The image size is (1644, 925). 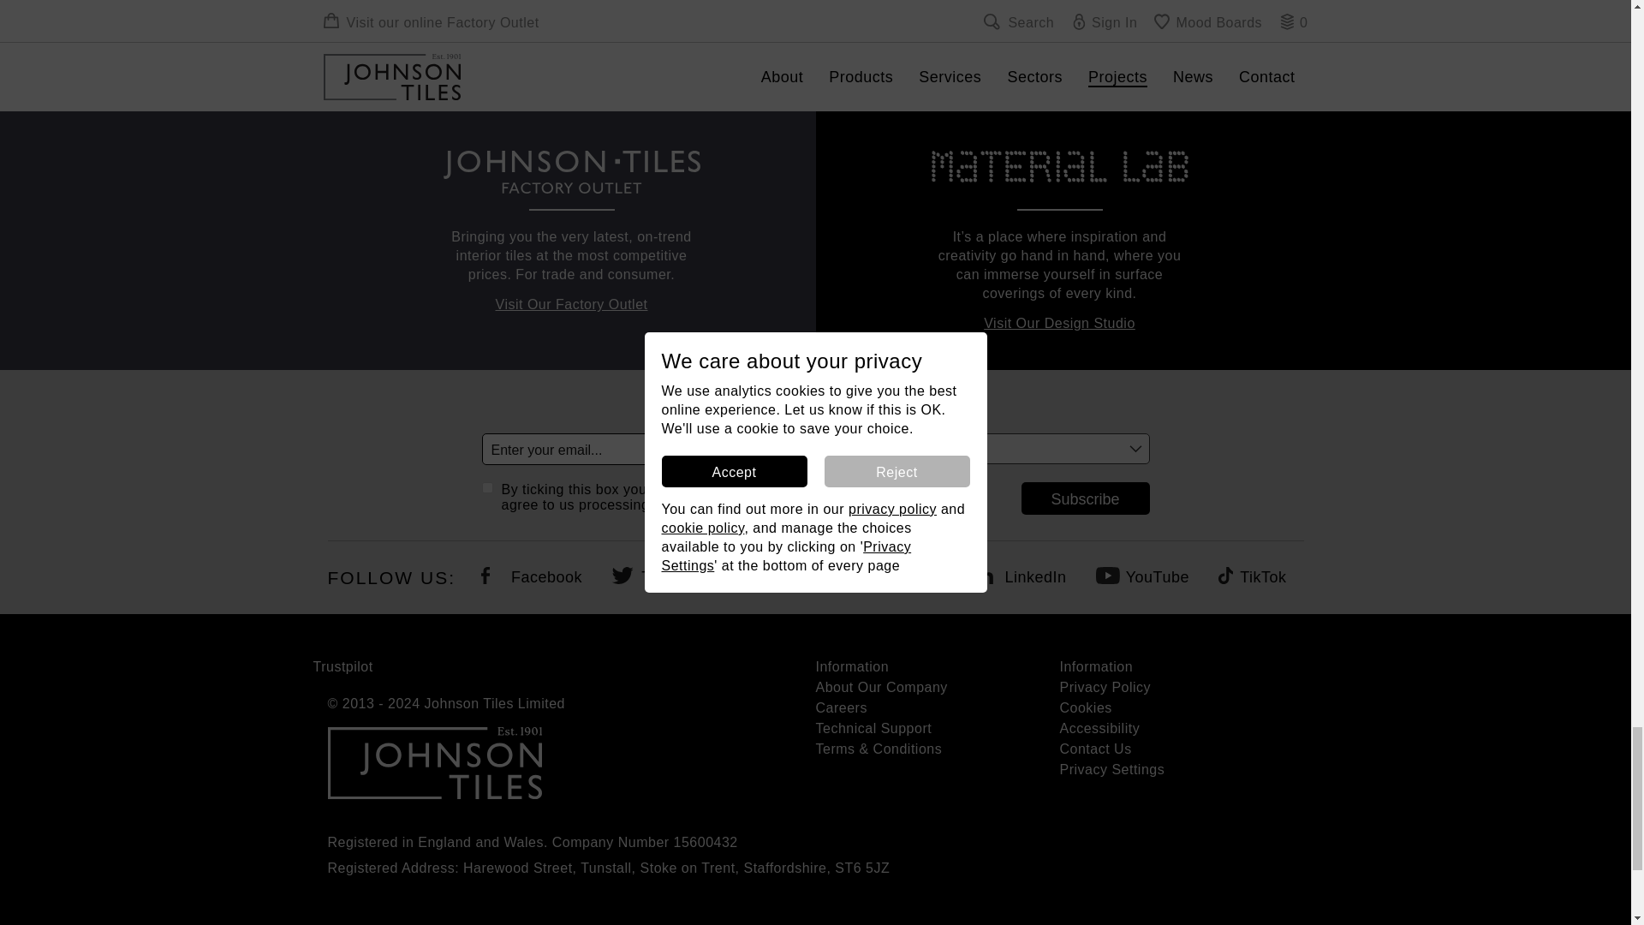 I want to click on on, so click(x=486, y=486).